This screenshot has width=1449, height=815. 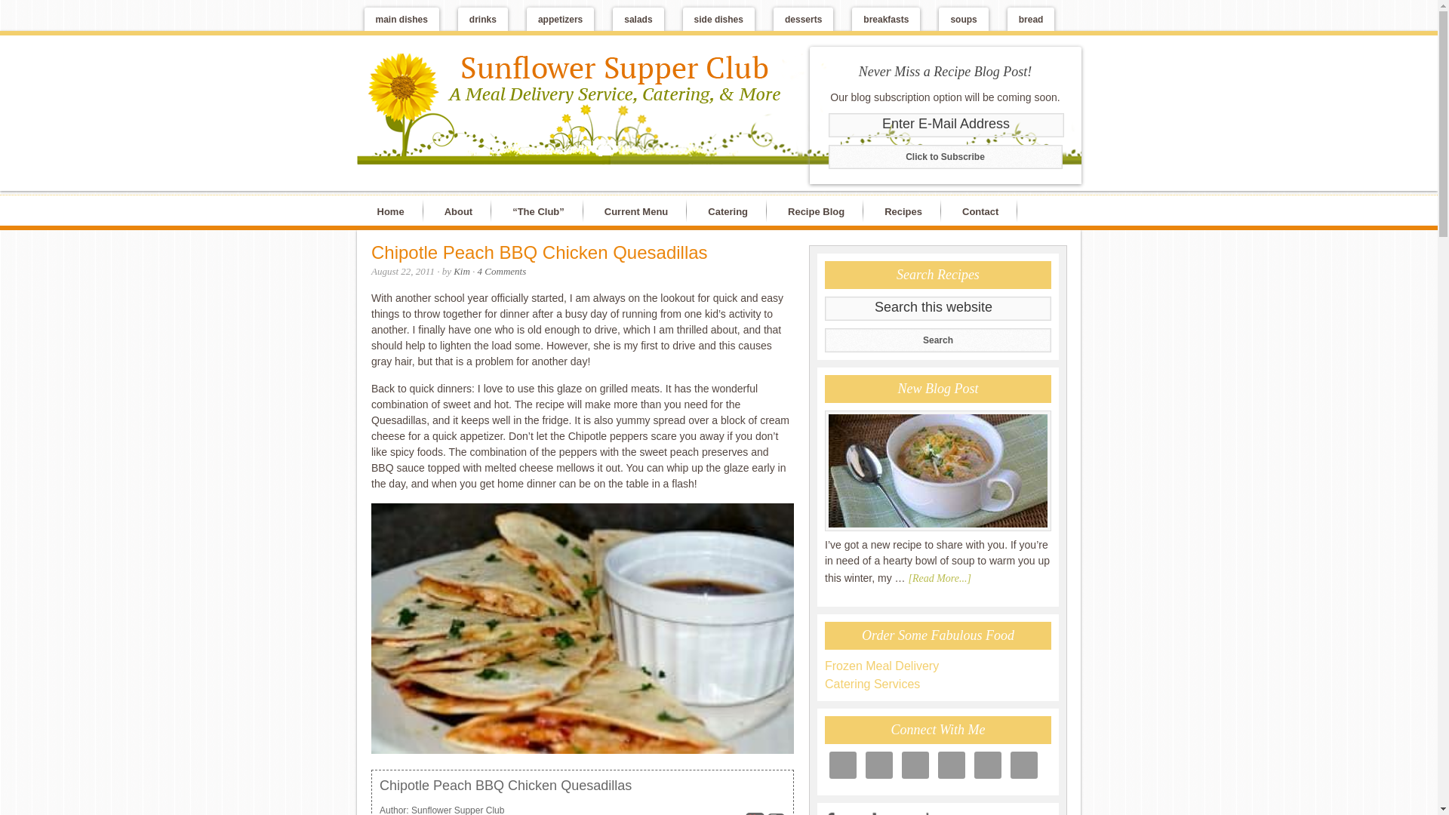 I want to click on drinks, so click(x=483, y=19).